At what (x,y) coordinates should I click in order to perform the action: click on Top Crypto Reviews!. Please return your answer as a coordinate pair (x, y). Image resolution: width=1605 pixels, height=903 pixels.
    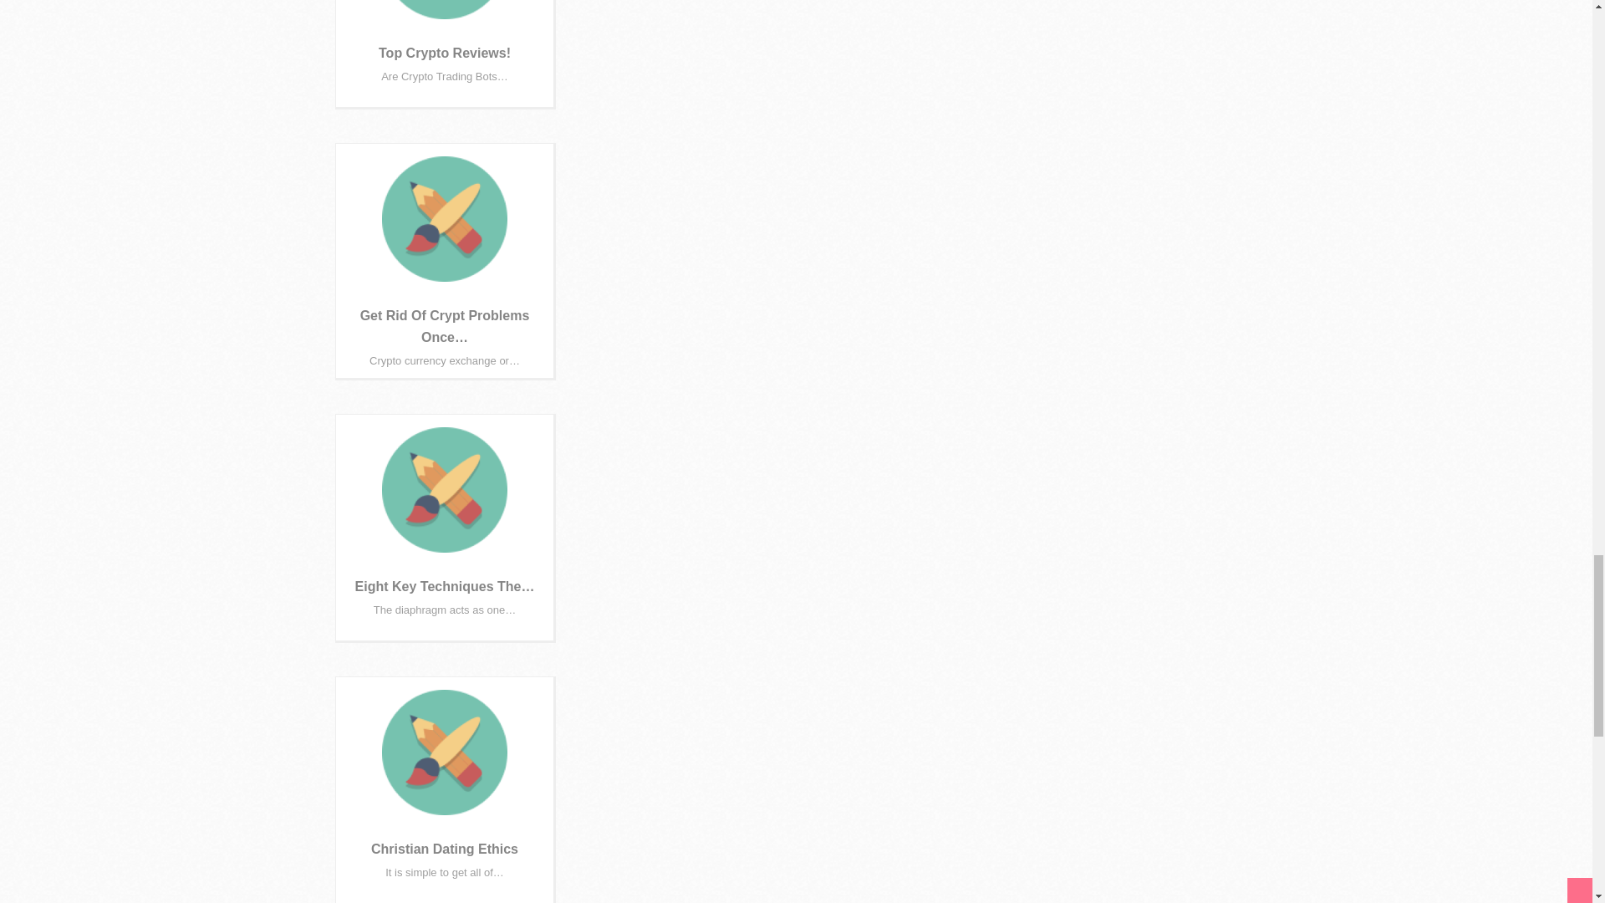
    Looking at the image, I should click on (445, 54).